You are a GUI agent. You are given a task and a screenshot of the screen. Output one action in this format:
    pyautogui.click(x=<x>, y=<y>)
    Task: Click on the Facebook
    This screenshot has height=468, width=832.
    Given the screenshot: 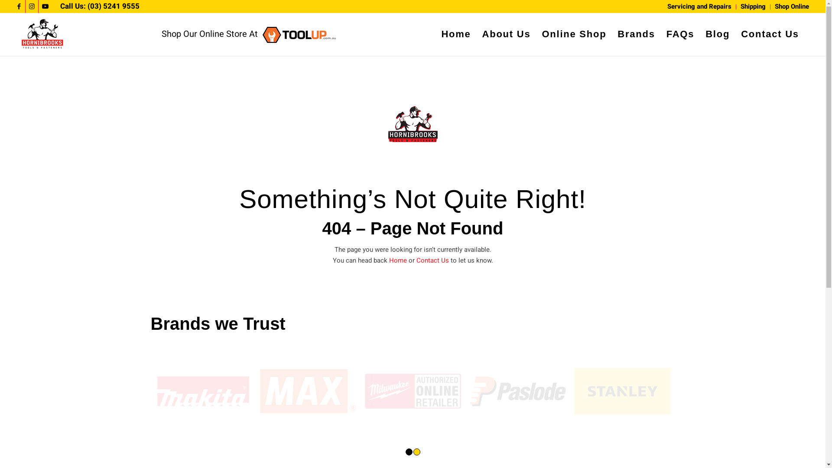 What is the action you would take?
    pyautogui.click(x=19, y=6)
    